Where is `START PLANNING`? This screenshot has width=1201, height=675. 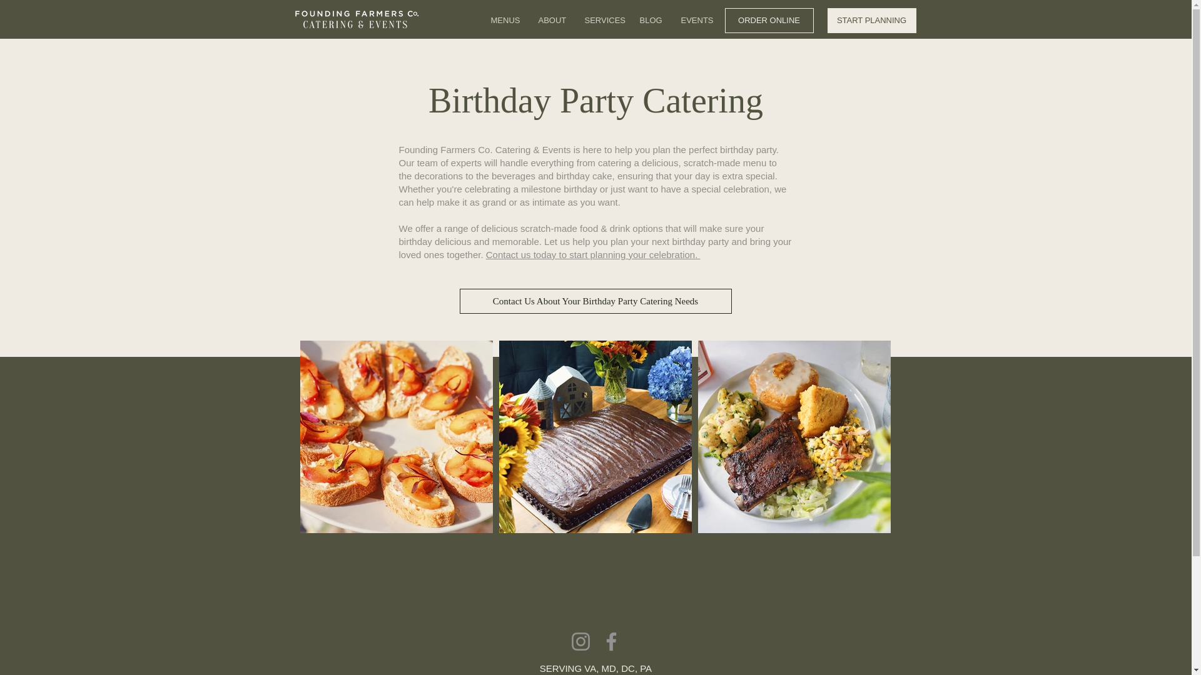 START PLANNING is located at coordinates (871, 20).